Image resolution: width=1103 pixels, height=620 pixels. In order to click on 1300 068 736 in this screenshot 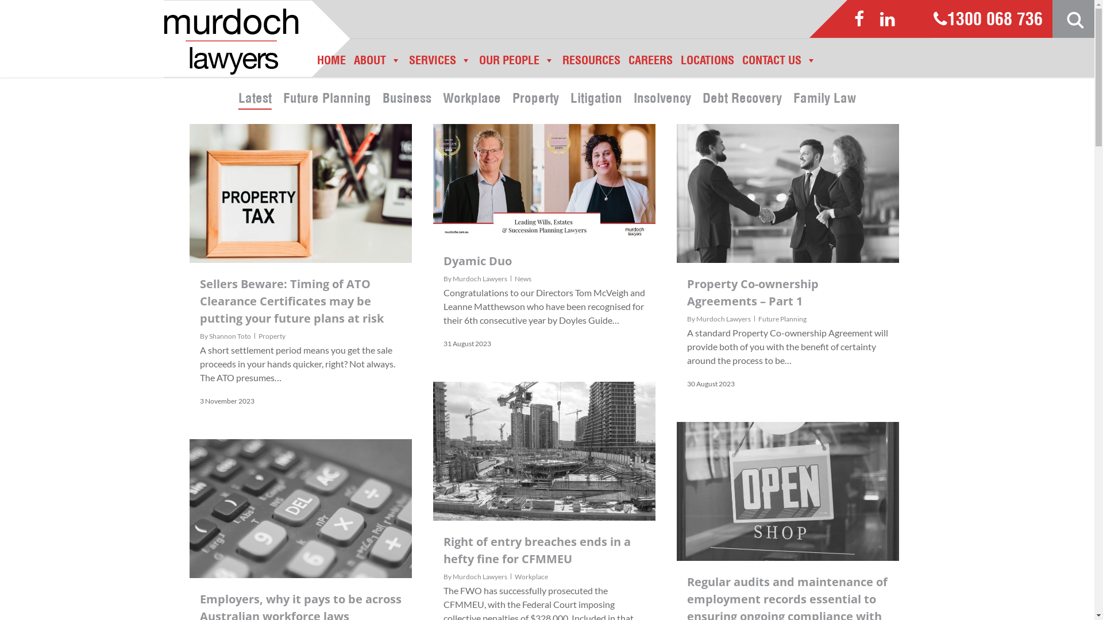, I will do `click(988, 20)`.